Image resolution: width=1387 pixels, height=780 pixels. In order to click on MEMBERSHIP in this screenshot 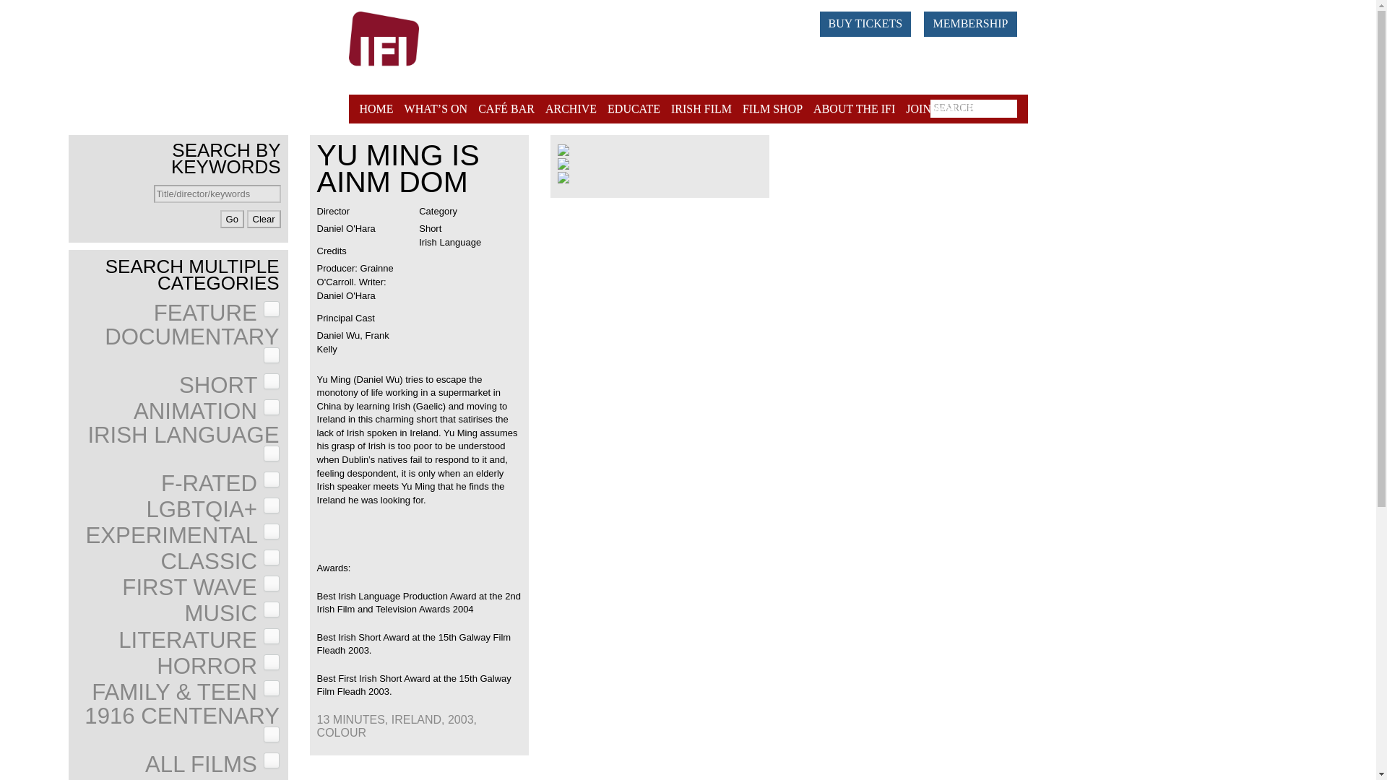, I will do `click(975, 22)`.